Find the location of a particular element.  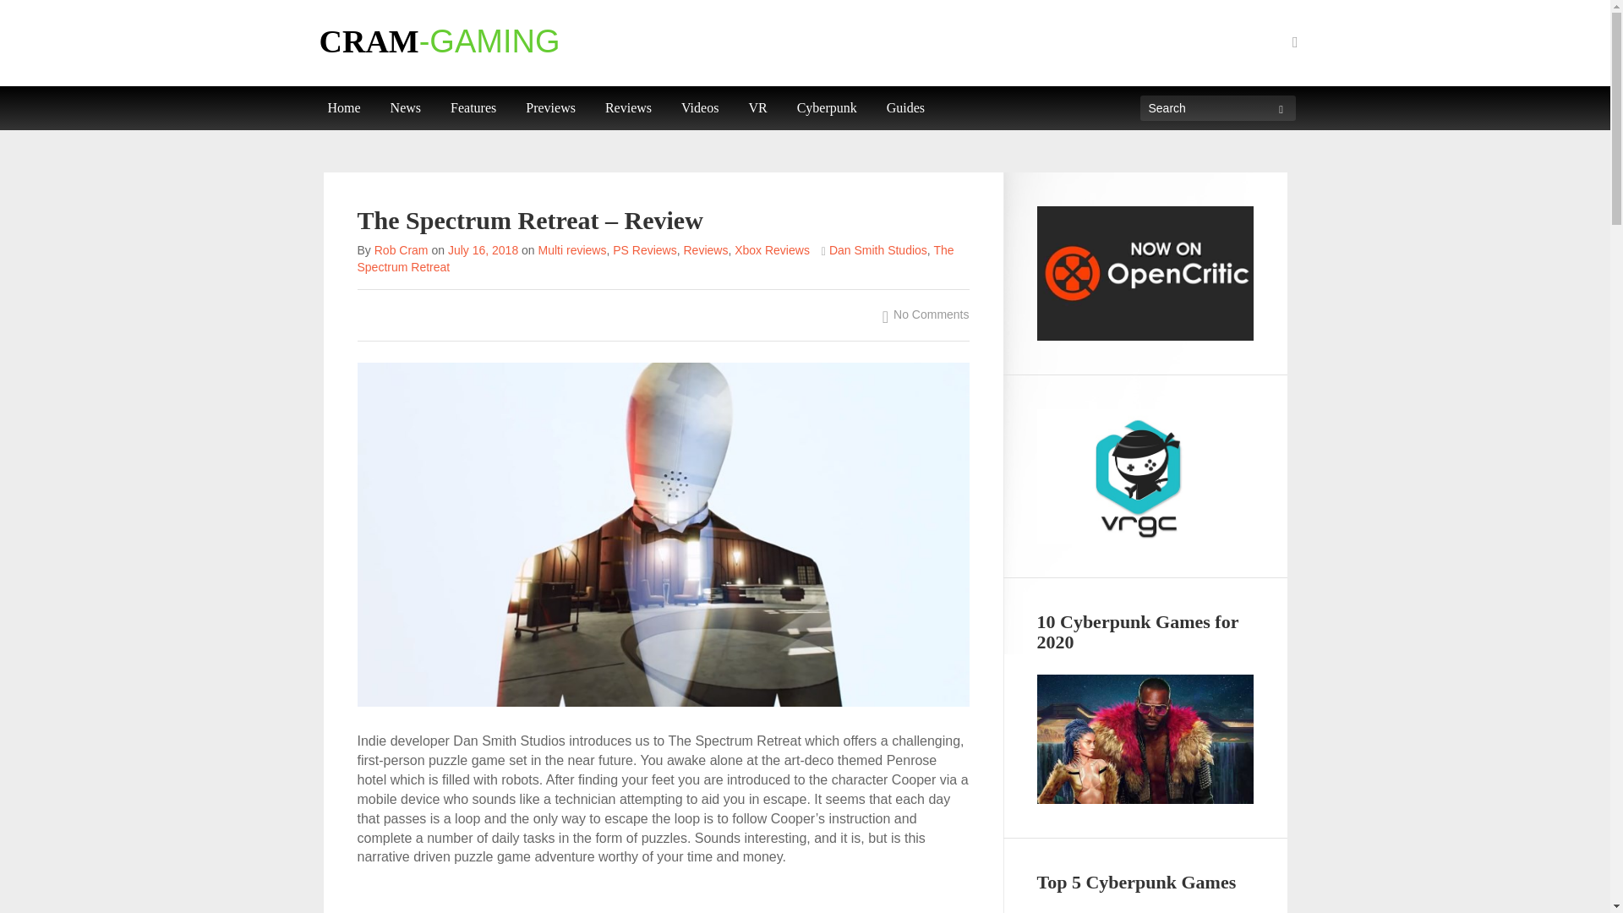

Xbox Reviews is located at coordinates (773, 250).